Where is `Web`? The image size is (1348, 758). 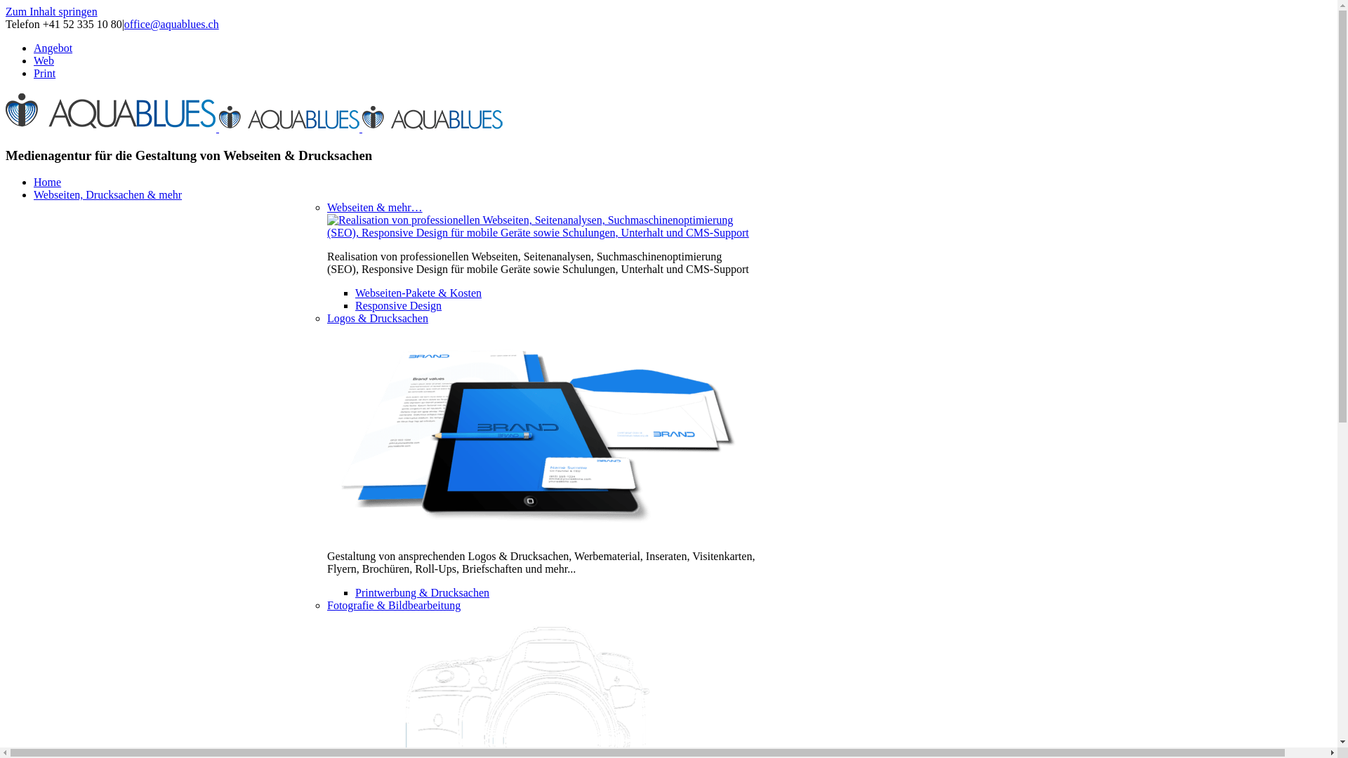
Web is located at coordinates (44, 60).